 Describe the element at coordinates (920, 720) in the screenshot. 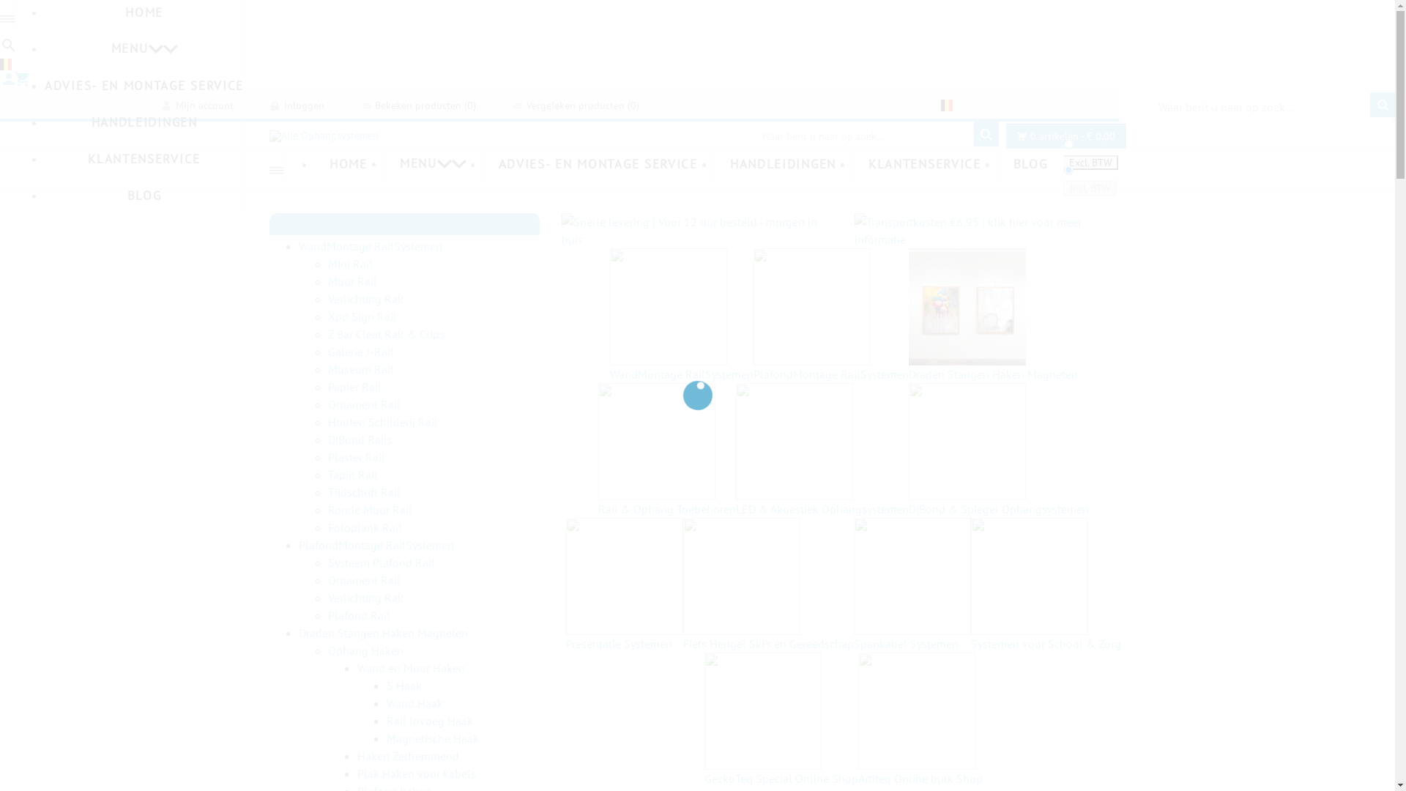

I see `Artiteq Online bulk Shop` at that location.